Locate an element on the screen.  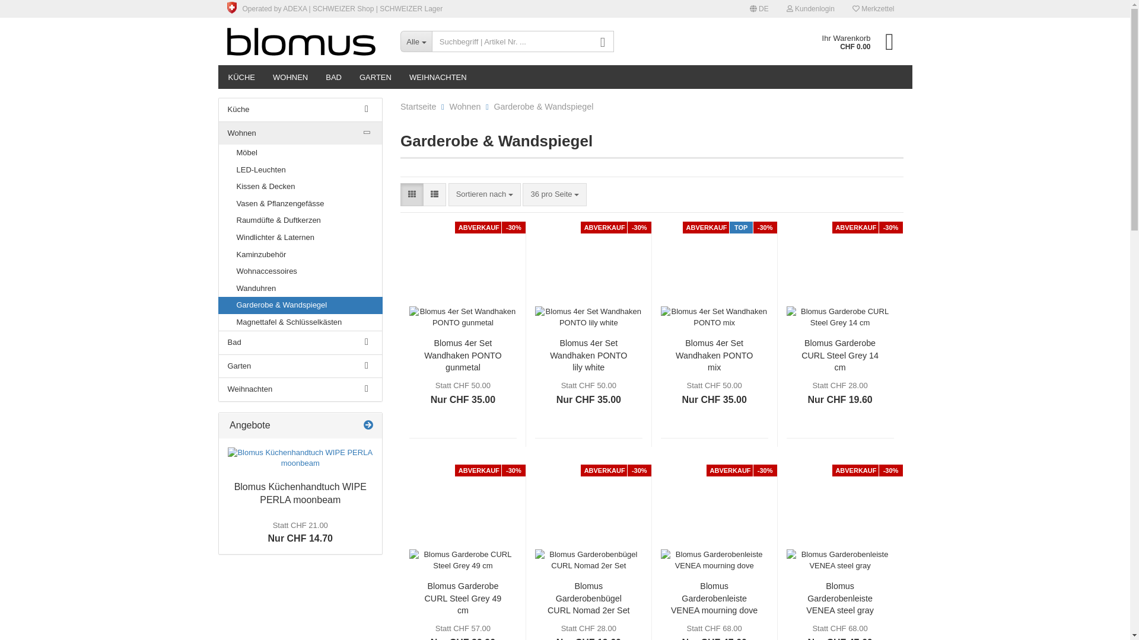
Wohnen is located at coordinates (300, 134).